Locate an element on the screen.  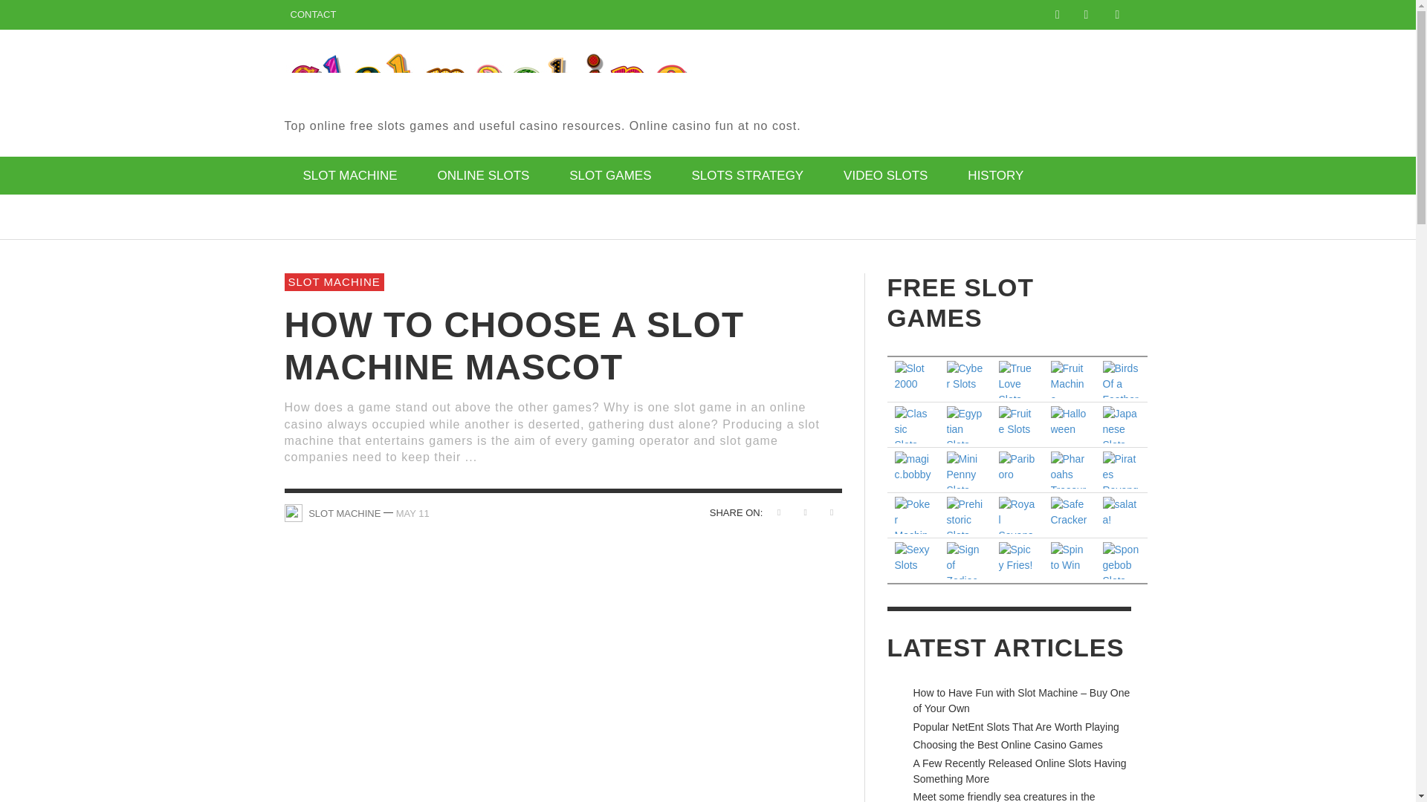
SLOTS STRATEGY is located at coordinates (746, 175).